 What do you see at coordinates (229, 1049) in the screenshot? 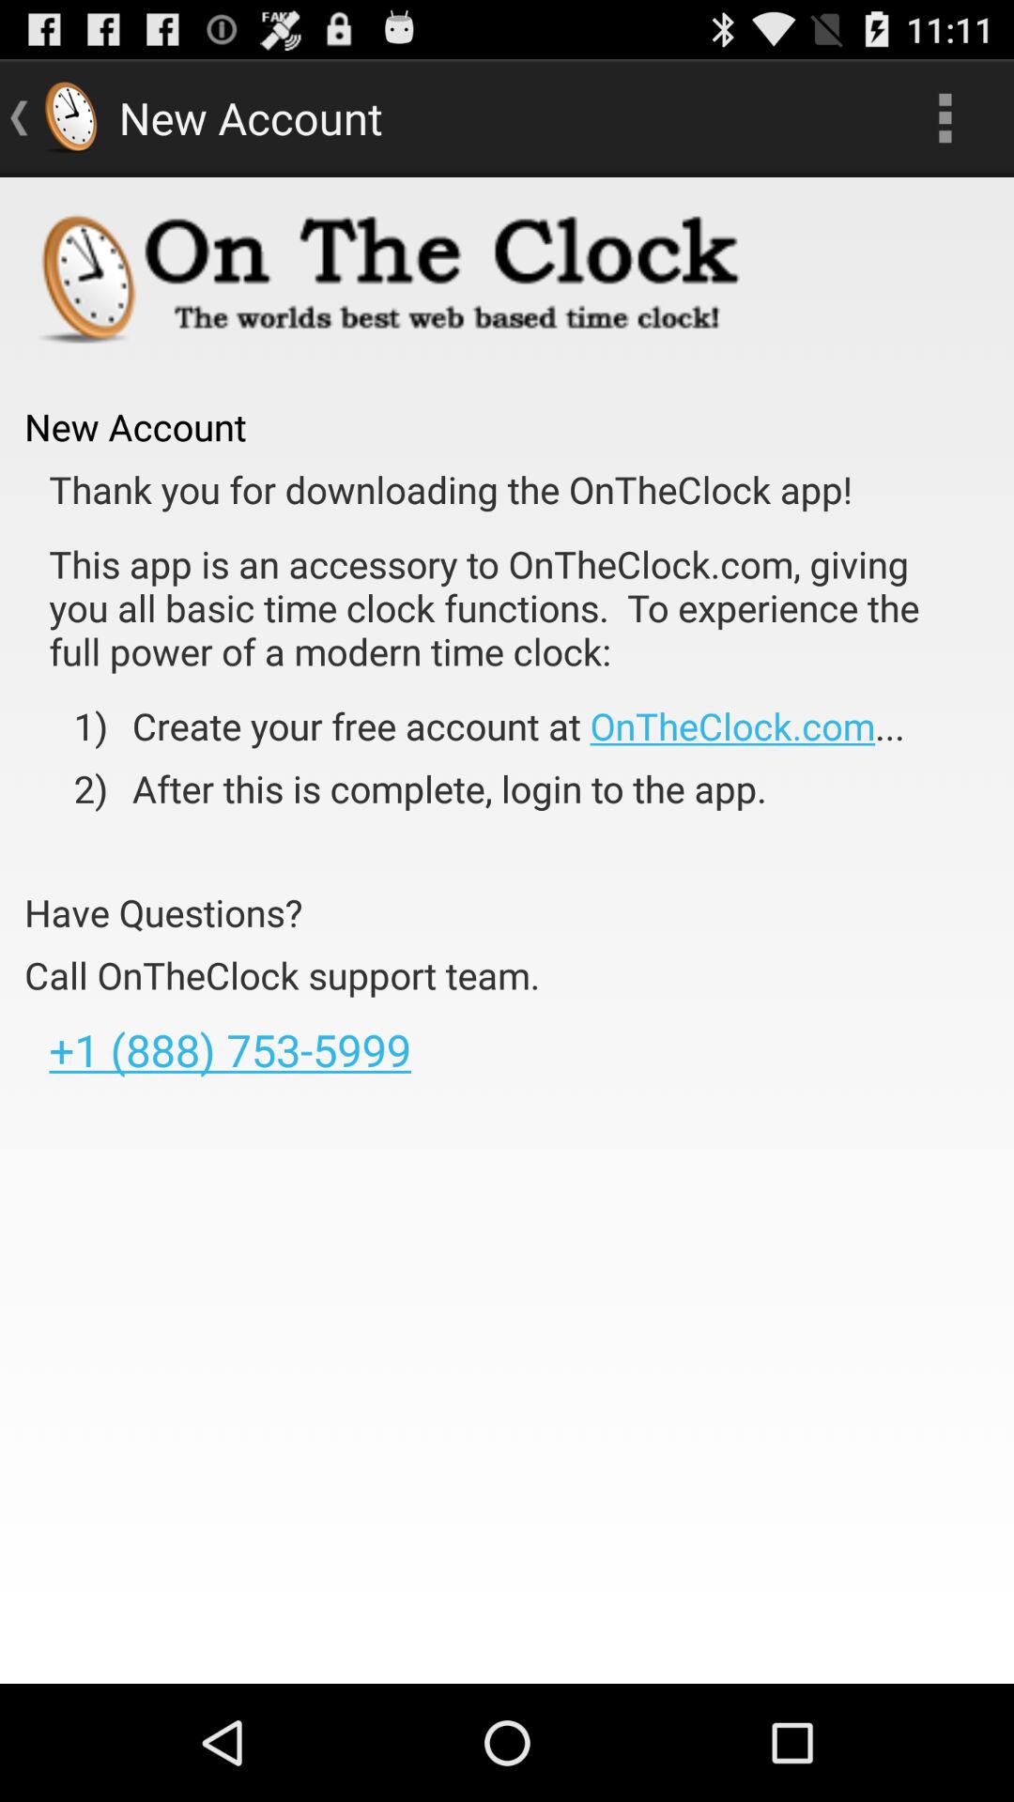
I see `turn off 1 888 753` at bounding box center [229, 1049].